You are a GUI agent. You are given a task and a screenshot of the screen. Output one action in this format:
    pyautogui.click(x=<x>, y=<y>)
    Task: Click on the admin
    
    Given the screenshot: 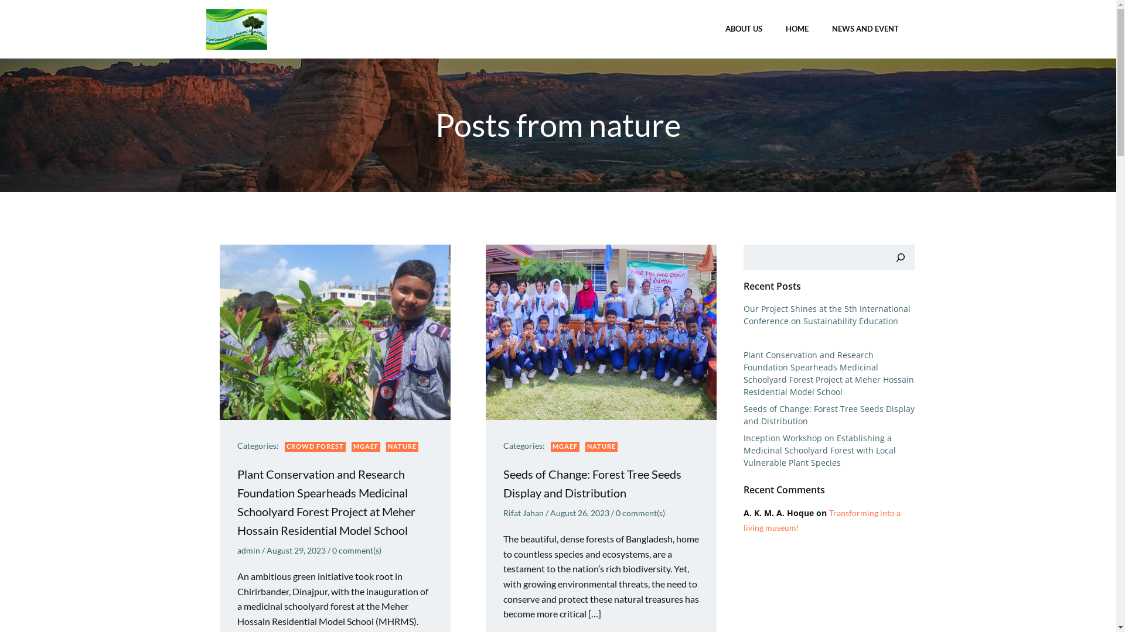 What is the action you would take?
    pyautogui.click(x=248, y=550)
    